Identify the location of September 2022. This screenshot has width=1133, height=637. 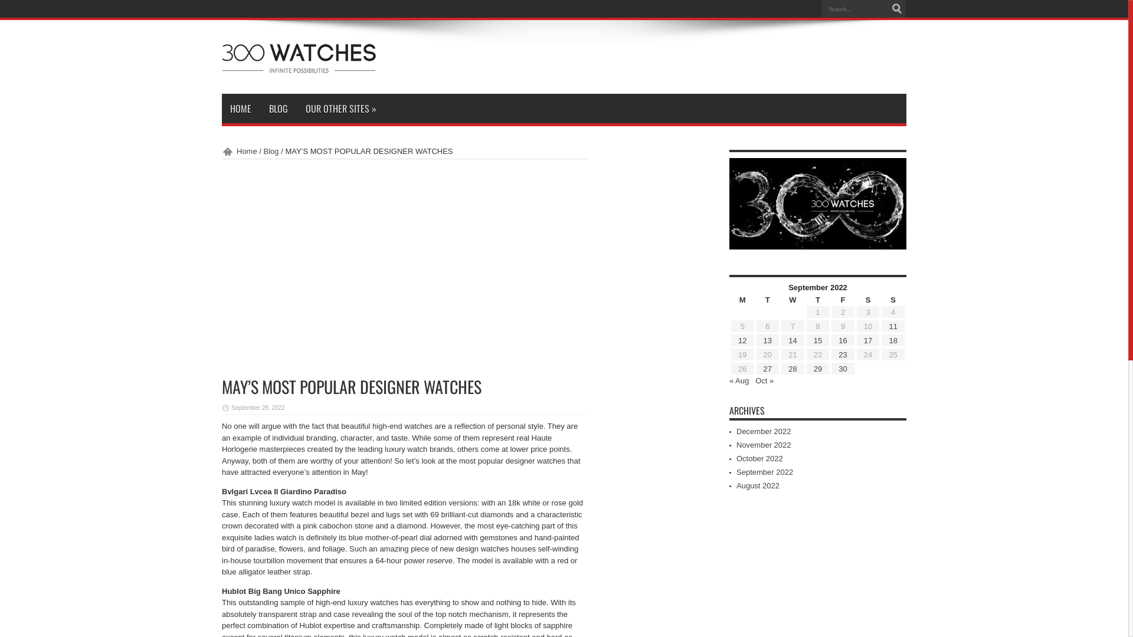
(765, 472).